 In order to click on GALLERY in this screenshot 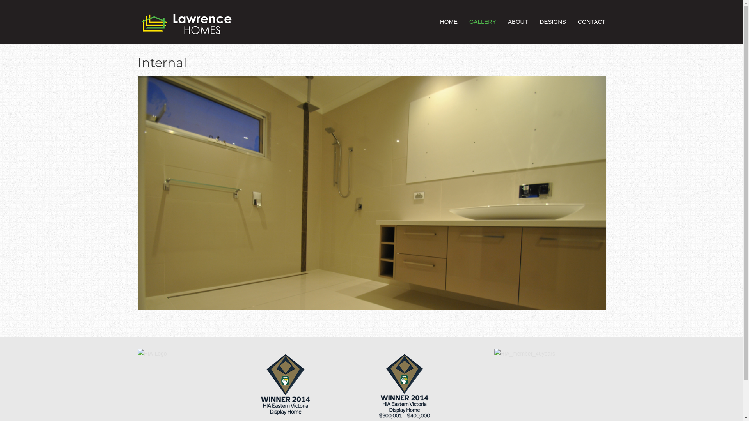, I will do `click(483, 22)`.